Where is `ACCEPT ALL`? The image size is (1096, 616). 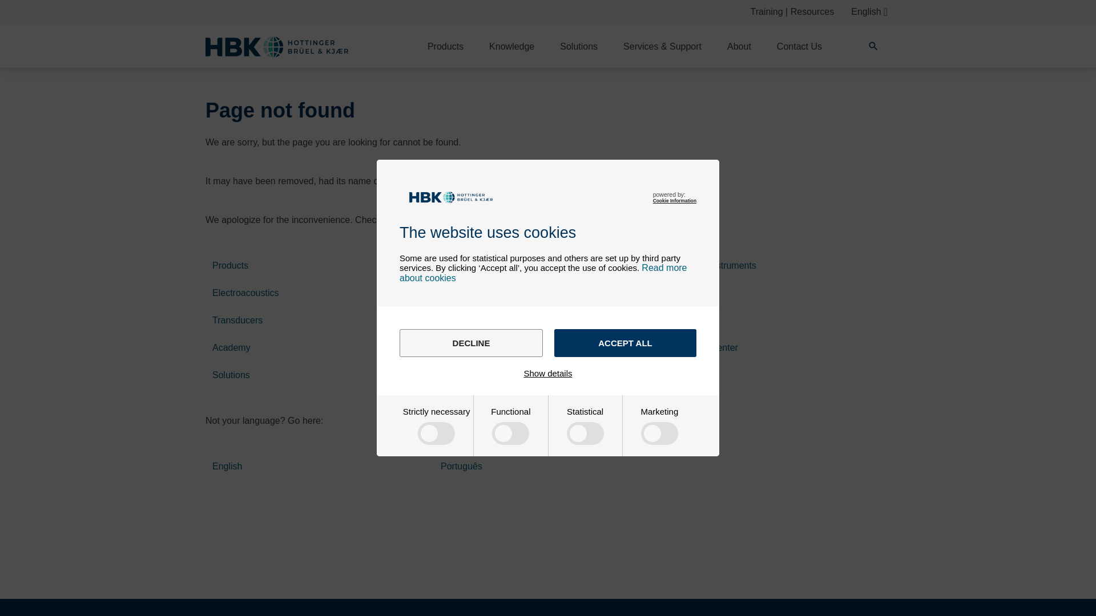 ACCEPT ALL is located at coordinates (625, 343).